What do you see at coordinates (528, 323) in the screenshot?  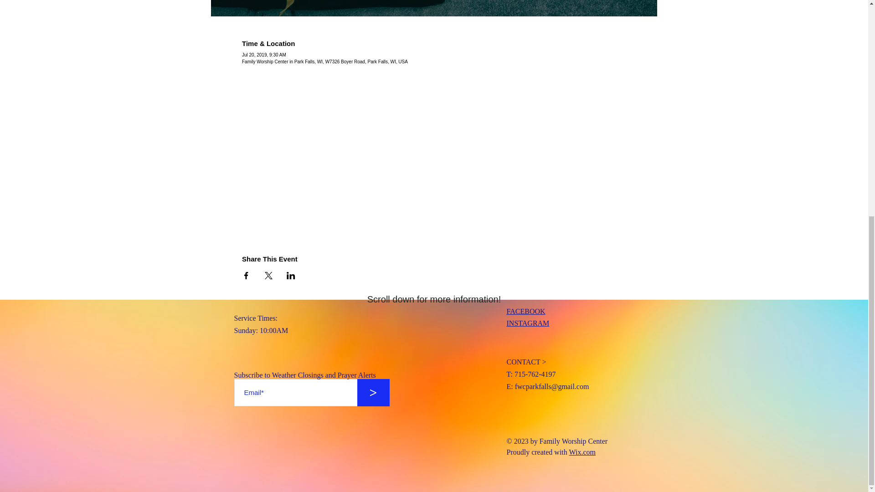 I see `INSTAGRAM` at bounding box center [528, 323].